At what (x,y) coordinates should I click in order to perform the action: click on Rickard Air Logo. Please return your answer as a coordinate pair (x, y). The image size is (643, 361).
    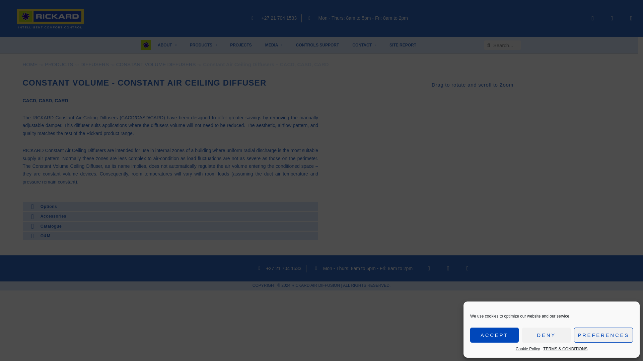
    Looking at the image, I should click on (50, 18).